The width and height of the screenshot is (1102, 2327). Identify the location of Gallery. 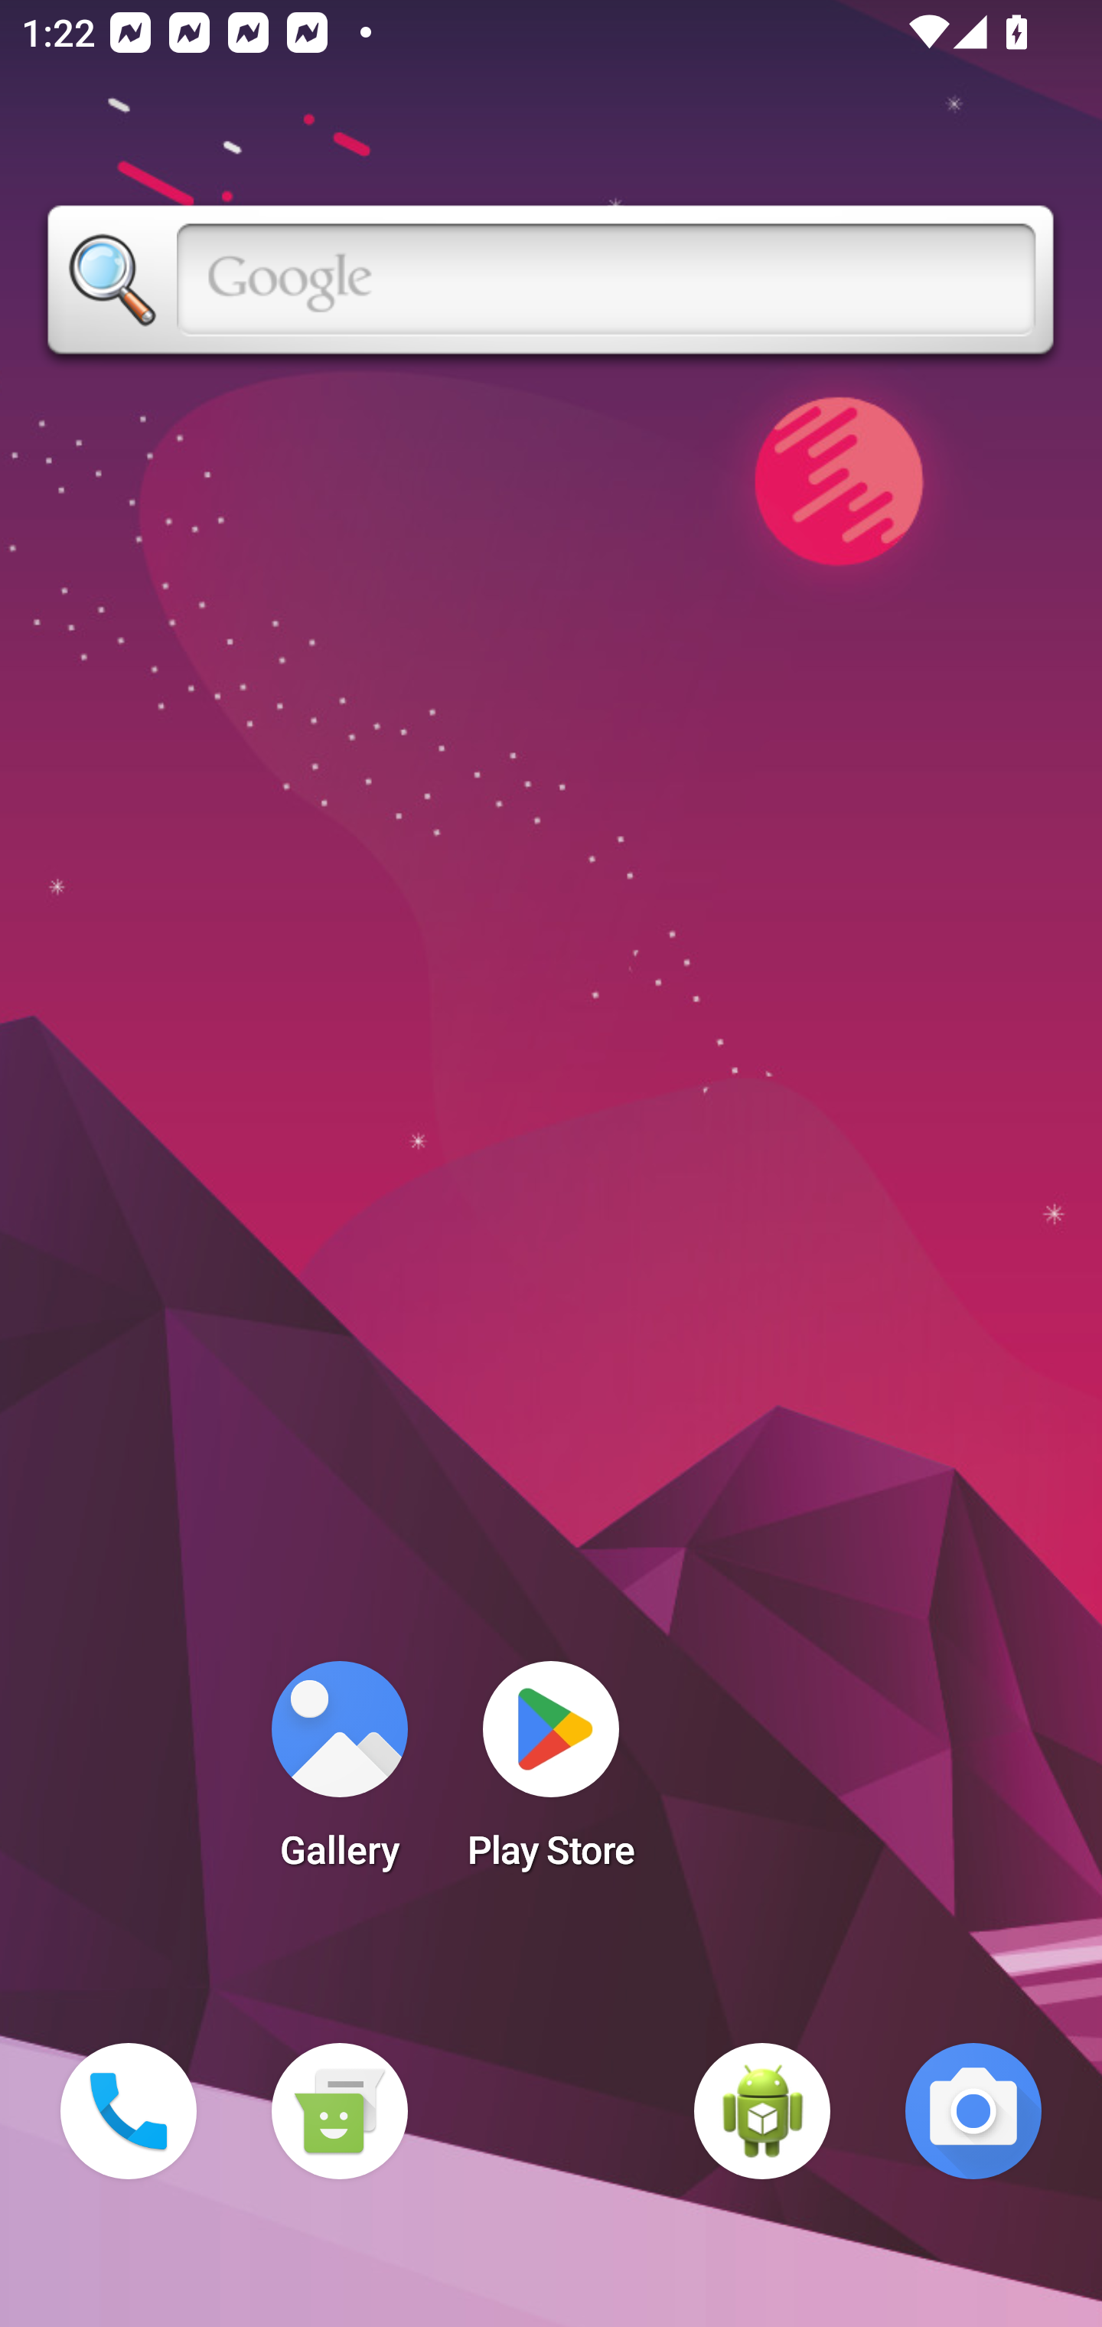
(339, 1774).